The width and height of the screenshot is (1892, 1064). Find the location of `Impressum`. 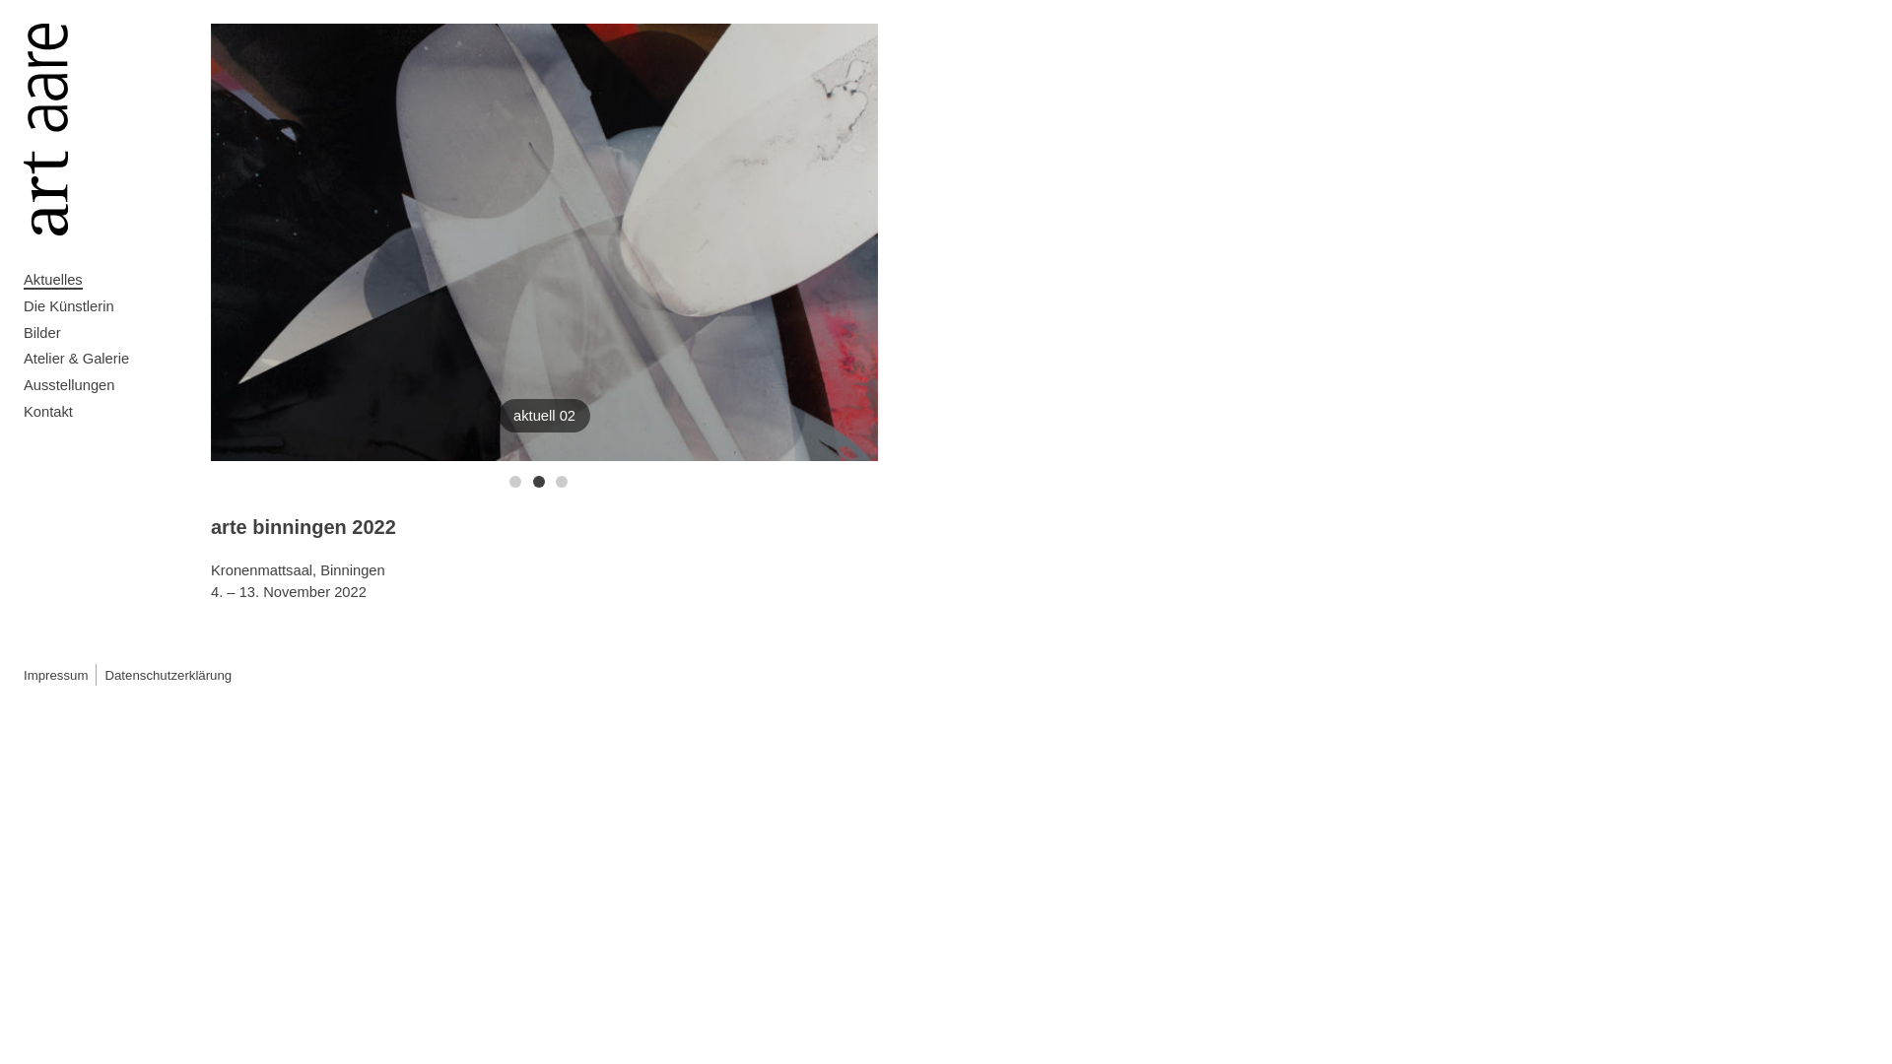

Impressum is located at coordinates (55, 676).